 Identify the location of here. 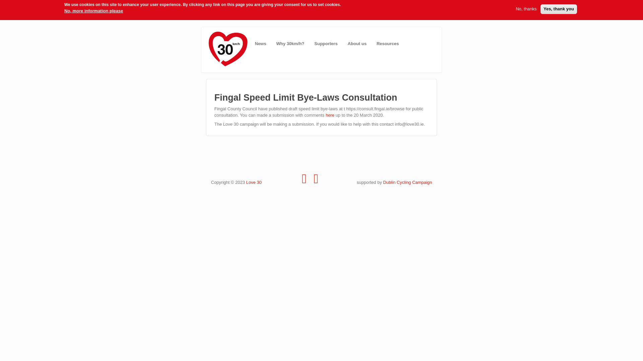
(330, 115).